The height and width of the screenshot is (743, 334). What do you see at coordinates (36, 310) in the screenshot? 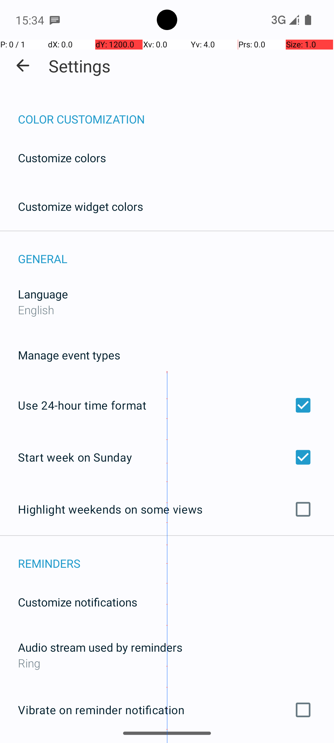
I see `English` at bounding box center [36, 310].